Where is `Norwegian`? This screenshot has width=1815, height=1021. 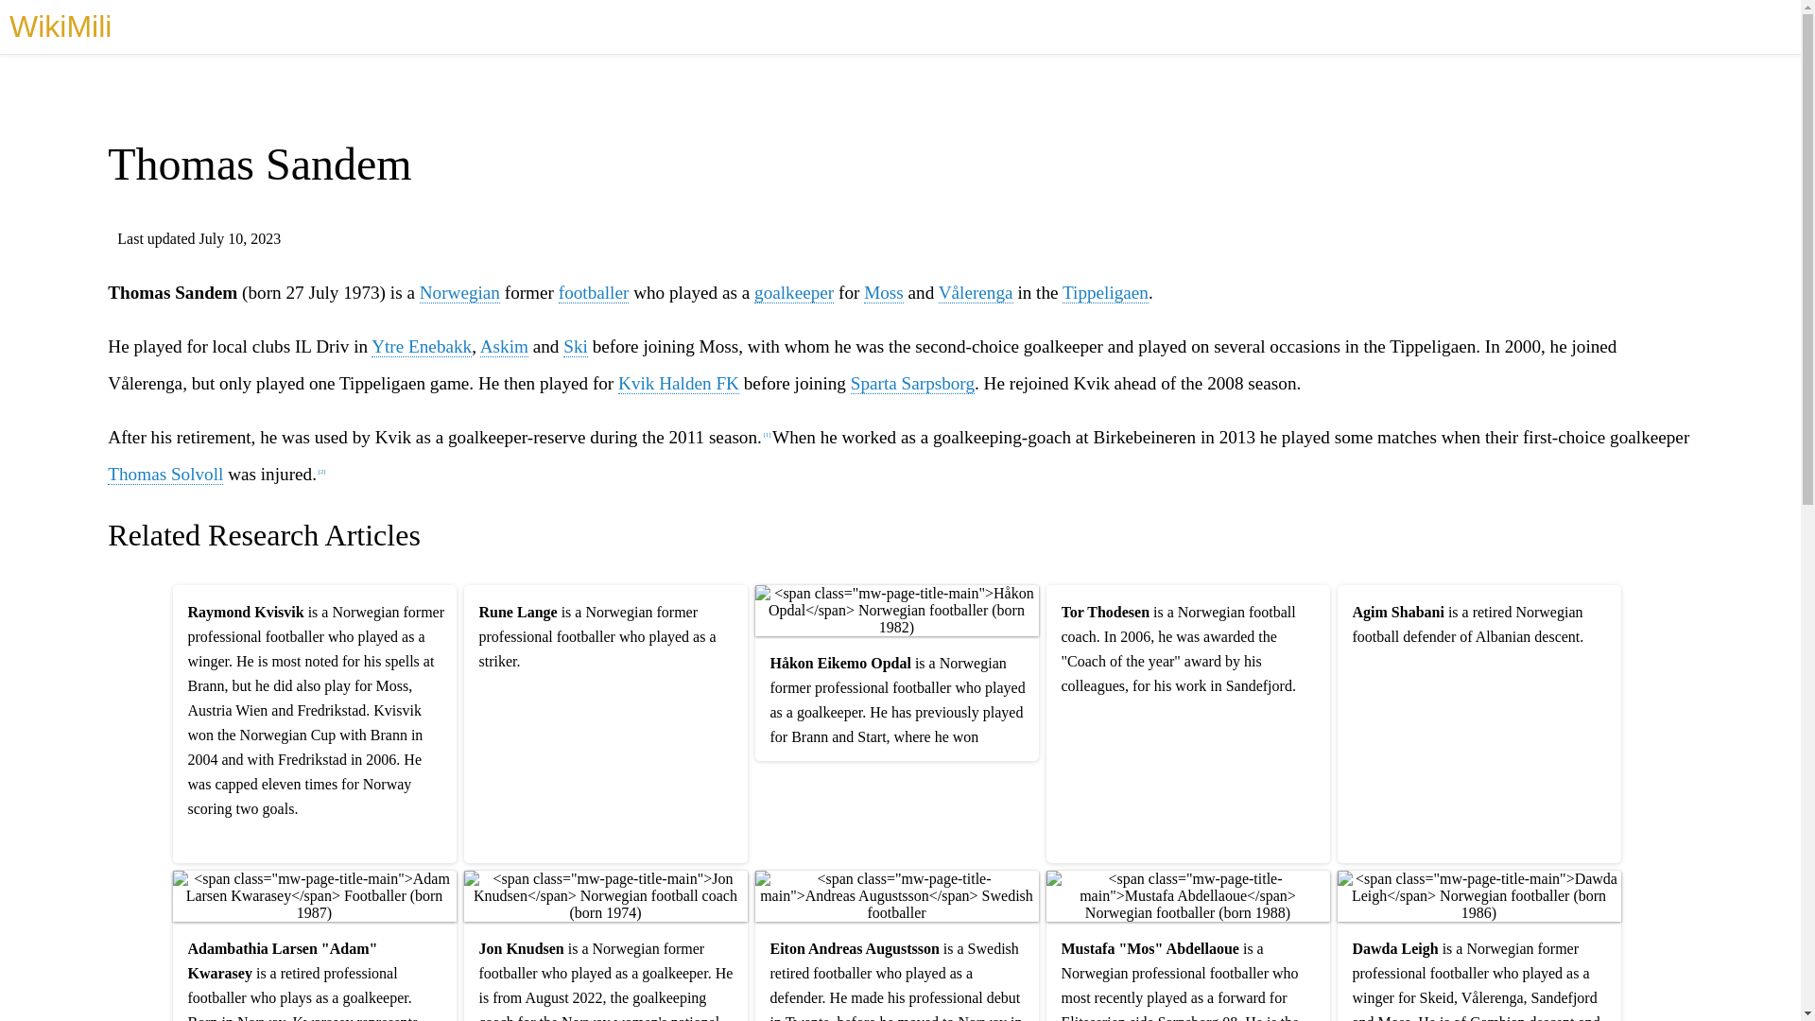 Norwegian is located at coordinates (459, 293).